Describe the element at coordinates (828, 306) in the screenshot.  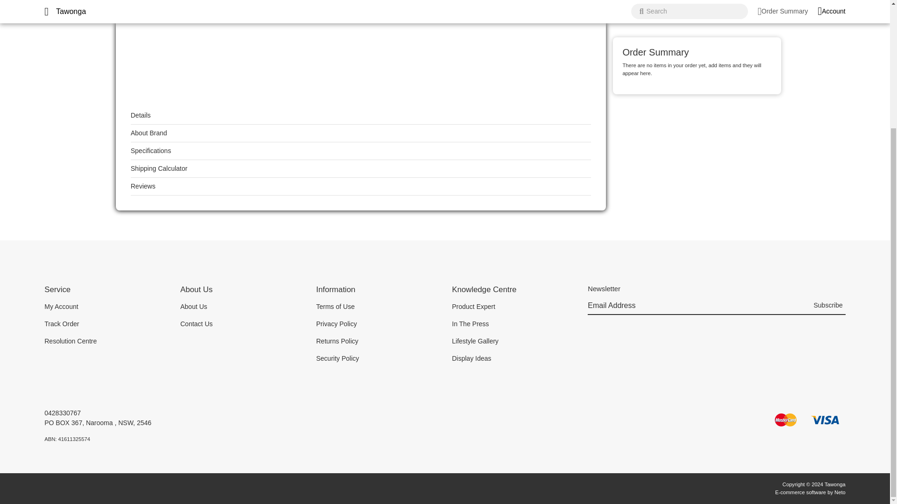
I see `Subscribe` at that location.